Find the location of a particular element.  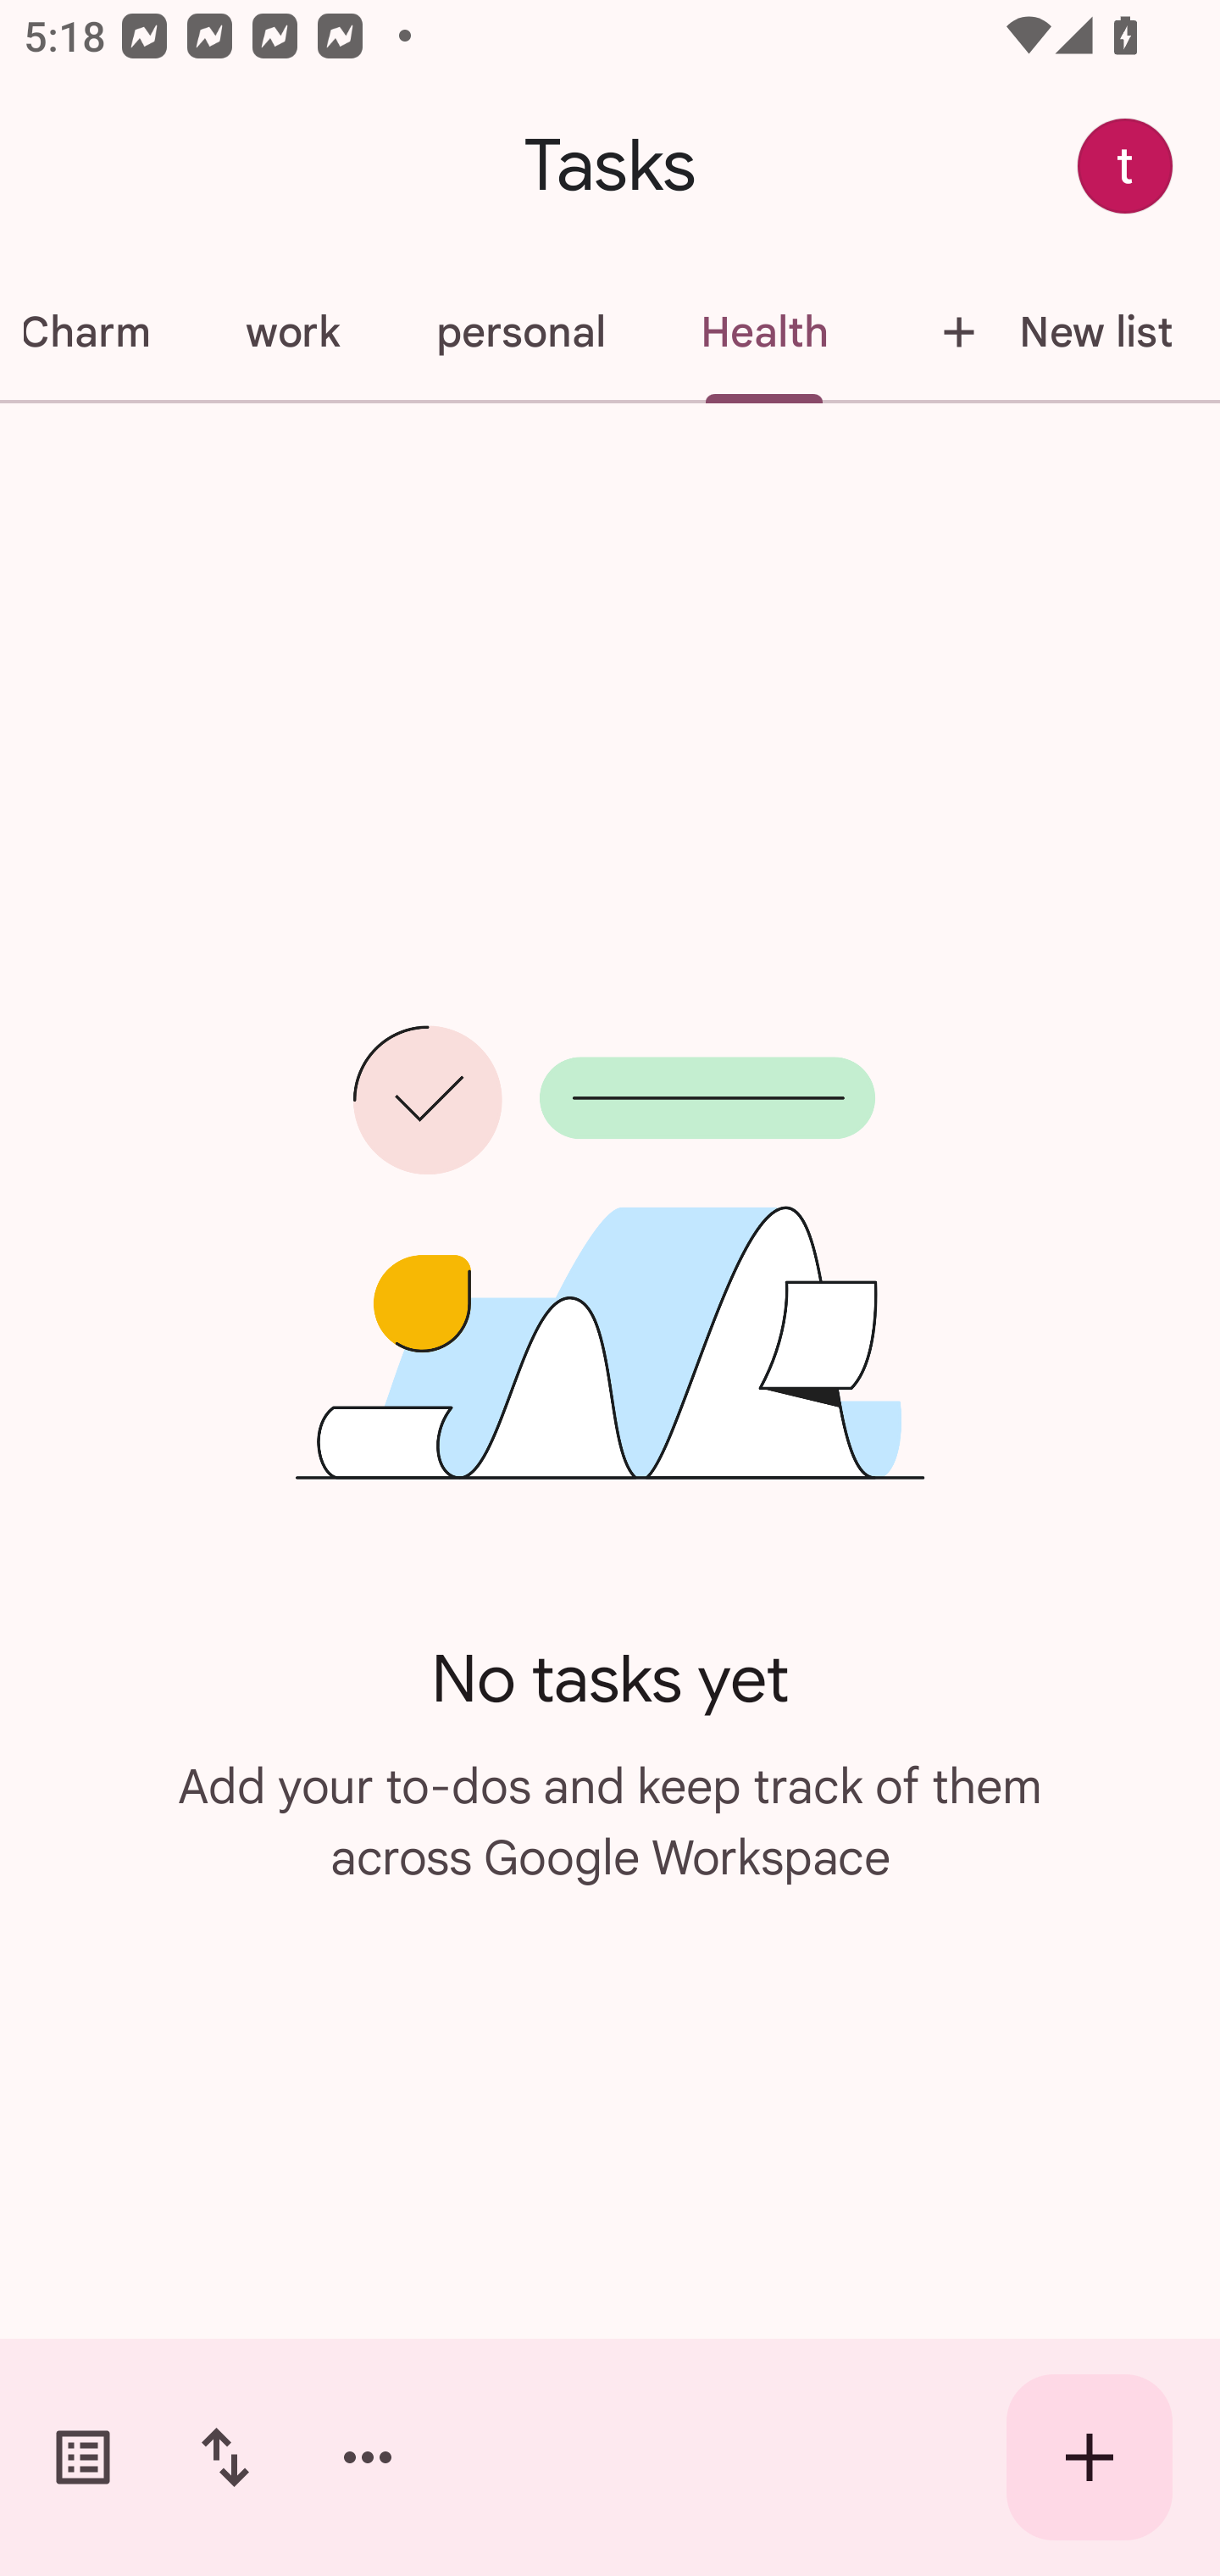

work is located at coordinates (292, 332).